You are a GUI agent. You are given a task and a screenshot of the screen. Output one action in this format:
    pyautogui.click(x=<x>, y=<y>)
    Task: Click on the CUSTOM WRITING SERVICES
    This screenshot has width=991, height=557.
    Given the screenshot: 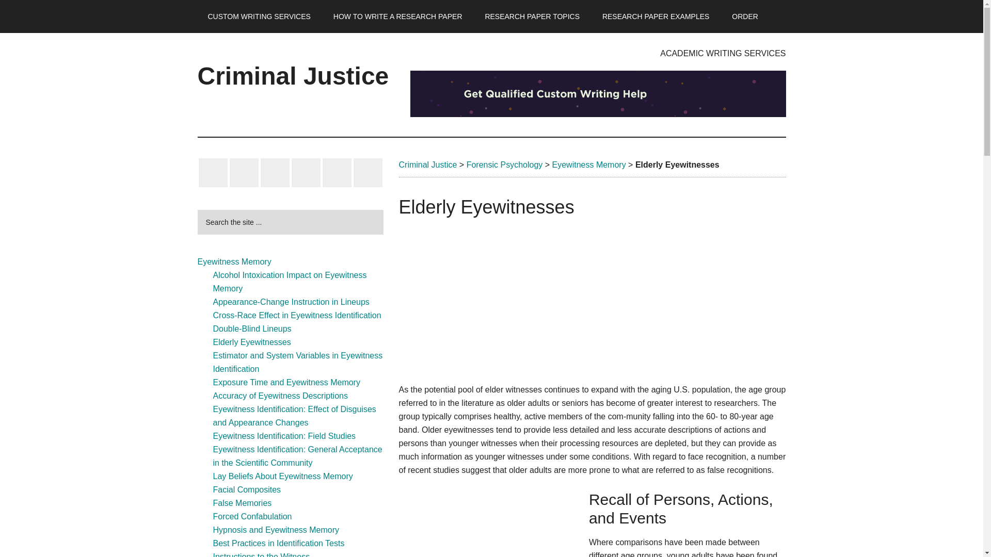 What is the action you would take?
    pyautogui.click(x=259, y=17)
    